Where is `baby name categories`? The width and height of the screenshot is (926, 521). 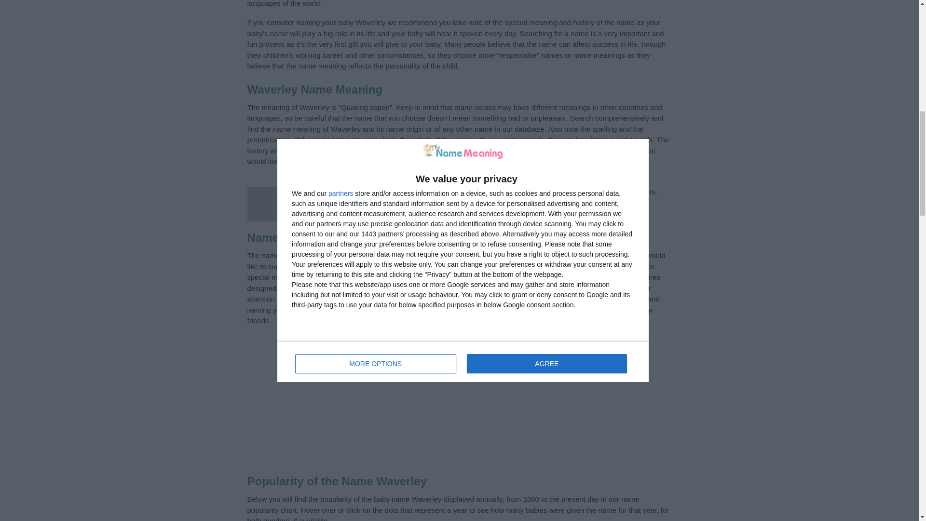 baby name categories is located at coordinates (576, 266).